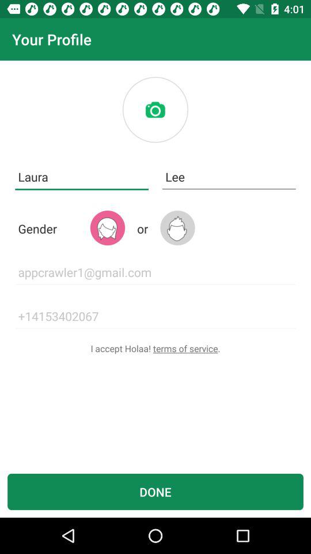  I want to click on click item above the laura item, so click(155, 110).